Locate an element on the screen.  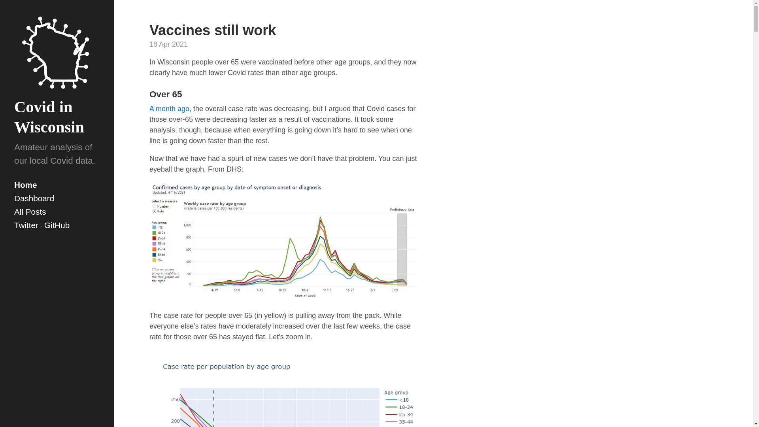
Twitter is located at coordinates (26, 225).